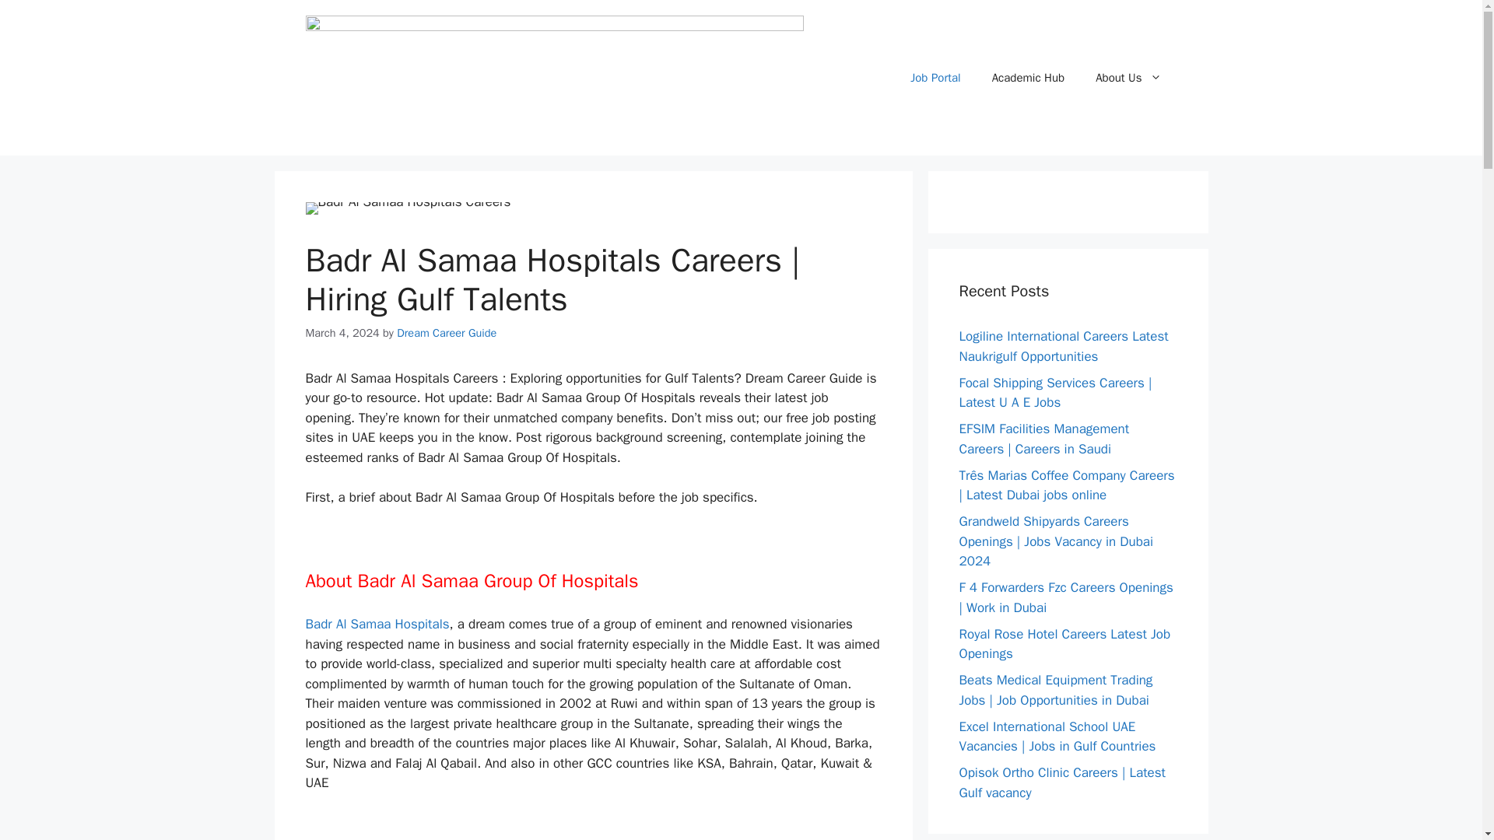 This screenshot has height=840, width=1494. What do you see at coordinates (447, 333) in the screenshot?
I see `View all posts by Dream Career Guide` at bounding box center [447, 333].